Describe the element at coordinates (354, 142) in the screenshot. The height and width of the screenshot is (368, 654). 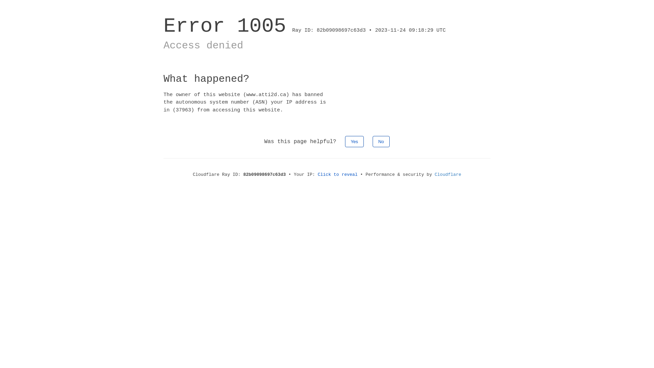
I see `Yes` at that location.